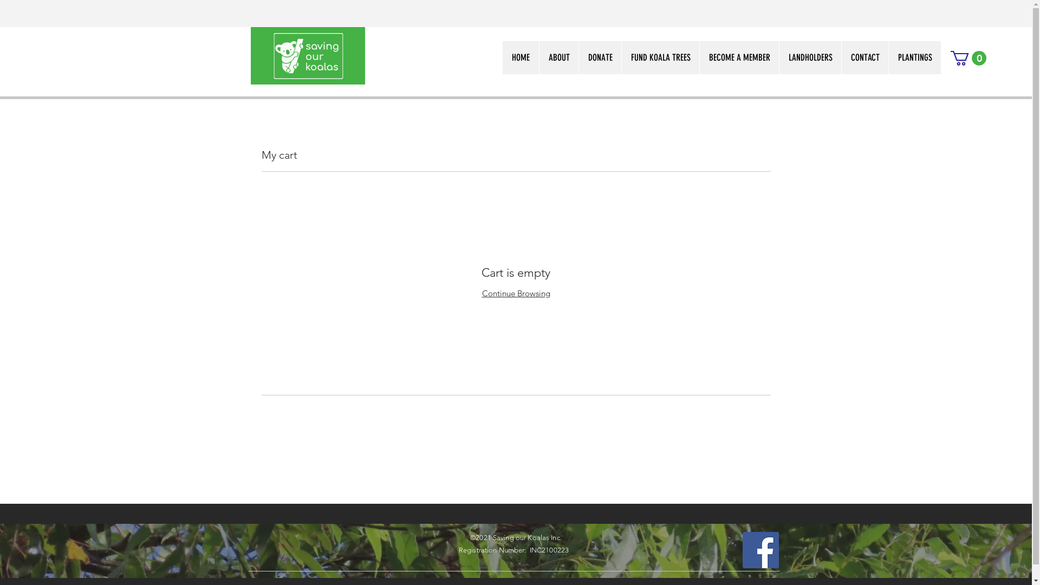 This screenshot has height=585, width=1040. Describe the element at coordinates (558, 57) in the screenshot. I see `ABOUT` at that location.